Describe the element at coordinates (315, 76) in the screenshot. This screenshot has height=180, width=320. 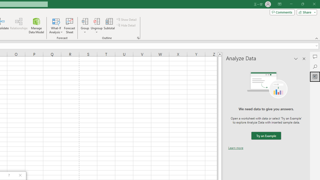
I see `Analyze Data` at that location.